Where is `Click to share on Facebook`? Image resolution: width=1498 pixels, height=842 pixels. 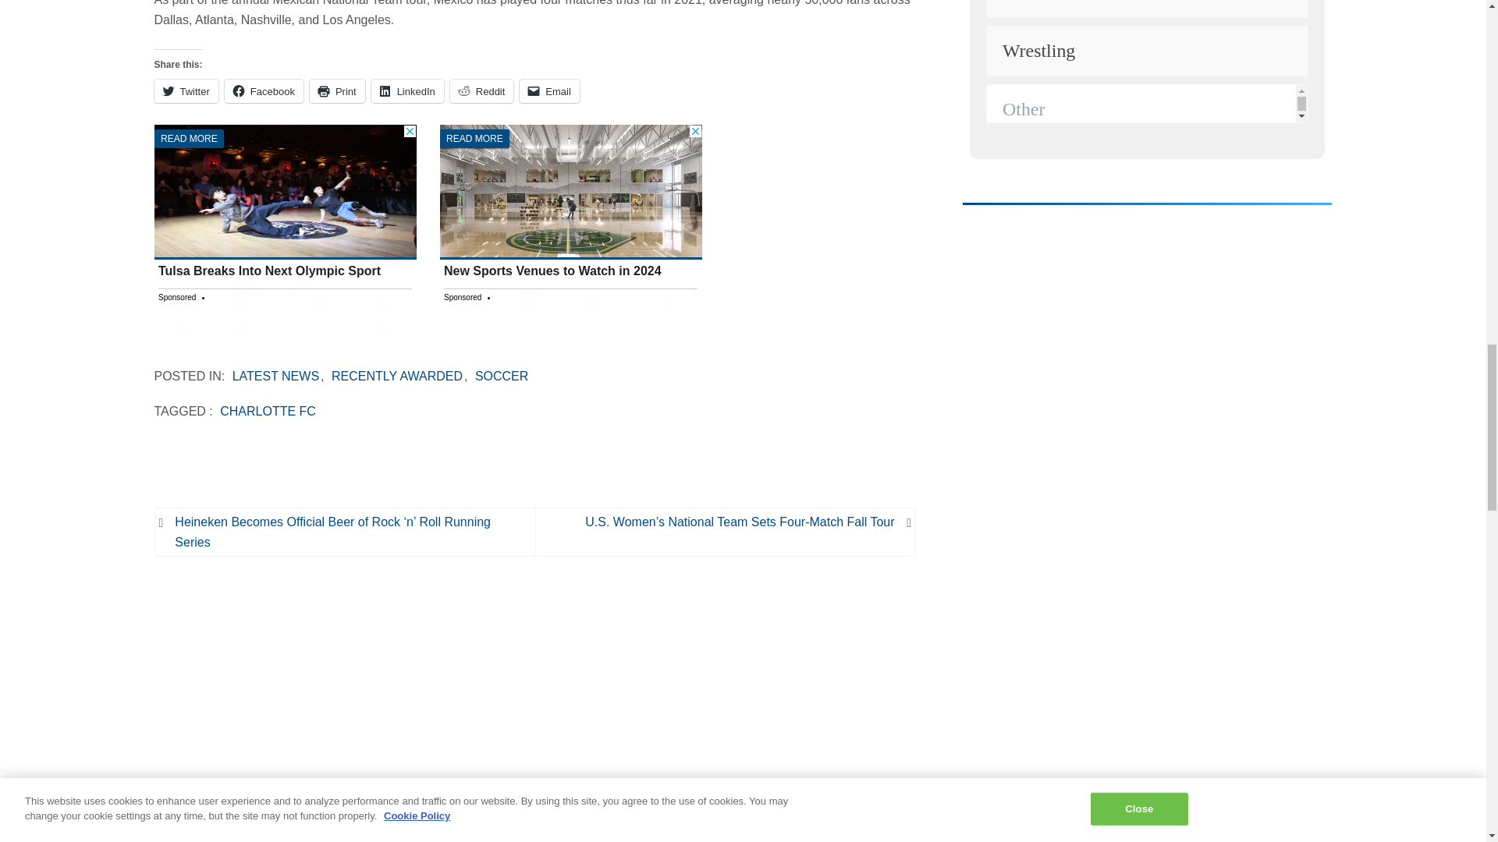
Click to share on Facebook is located at coordinates (264, 90).